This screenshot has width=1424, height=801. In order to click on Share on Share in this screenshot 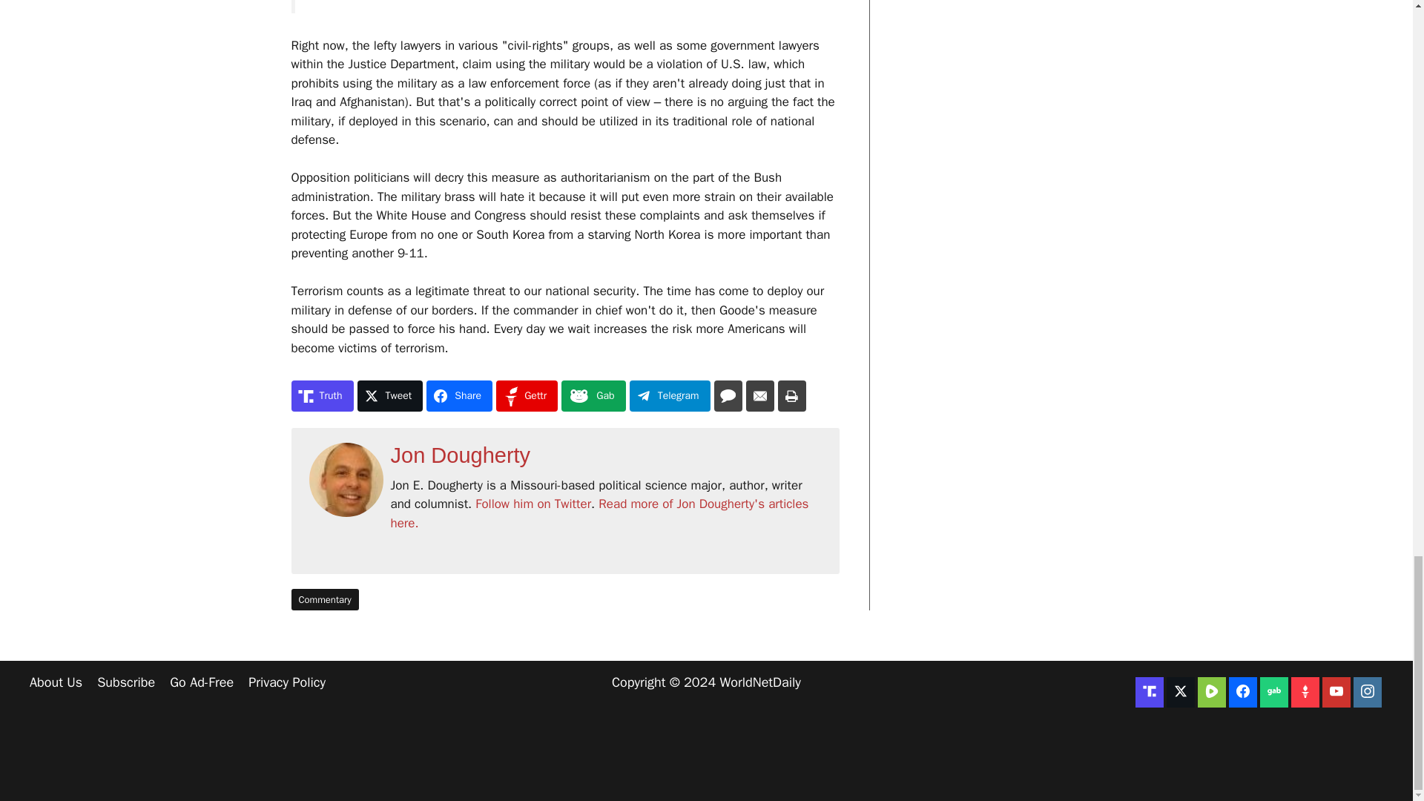, I will do `click(459, 396)`.